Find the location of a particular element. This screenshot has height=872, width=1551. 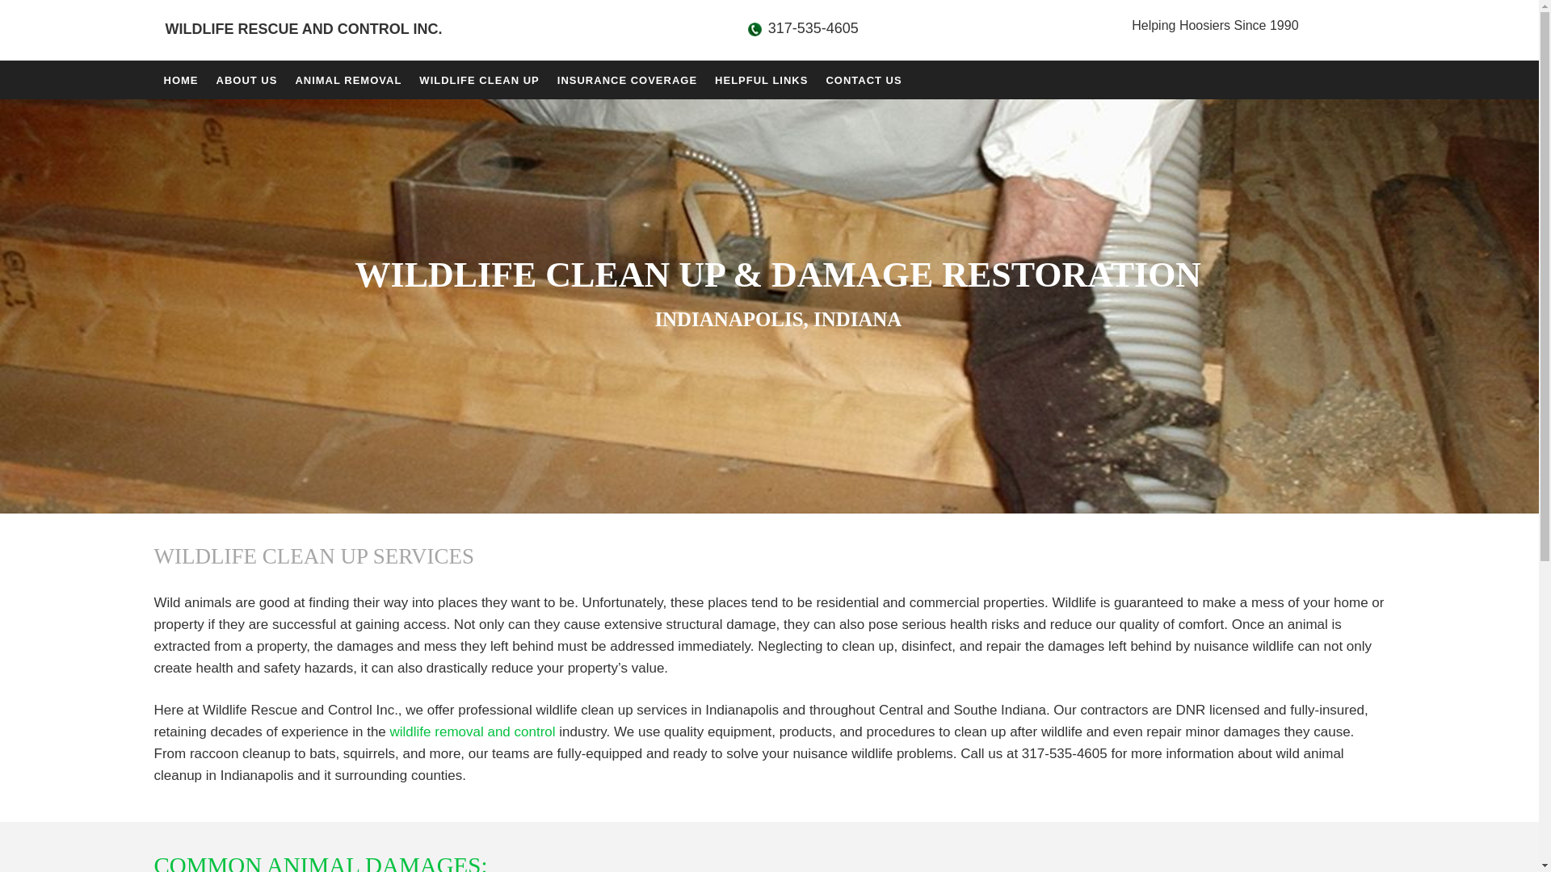

CONTACT US is located at coordinates (862, 78).